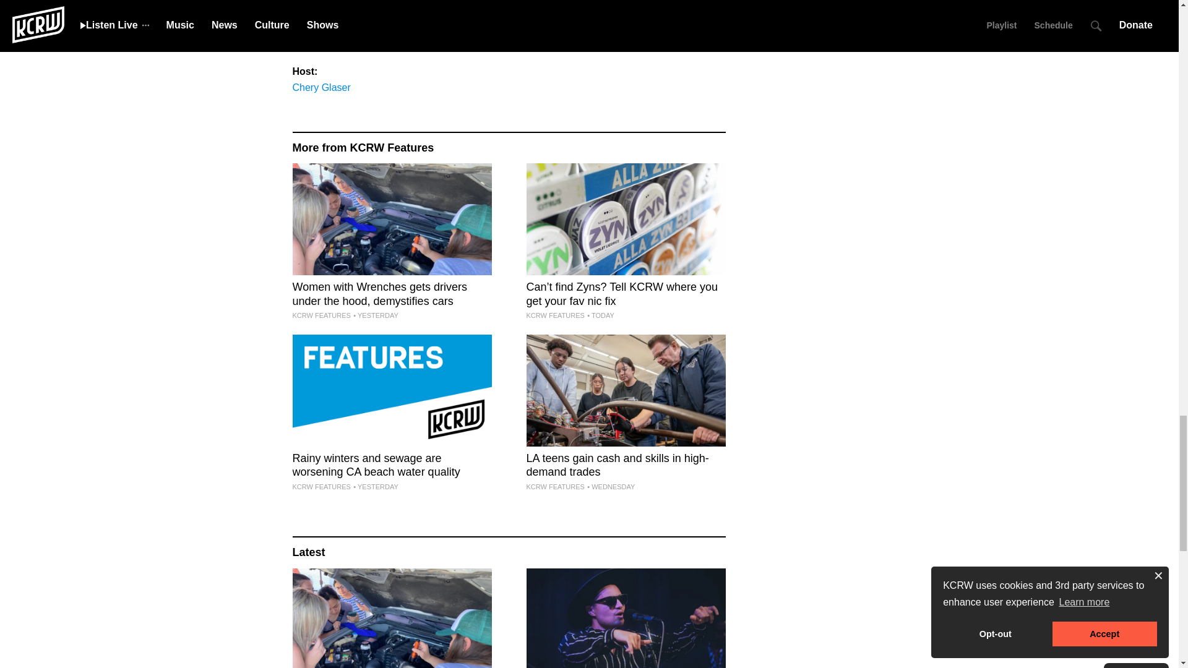 This screenshot has width=1188, height=668. Describe the element at coordinates (375, 486) in the screenshot. I see `Thursday, July 18th 2024, 3:00 pm` at that location.